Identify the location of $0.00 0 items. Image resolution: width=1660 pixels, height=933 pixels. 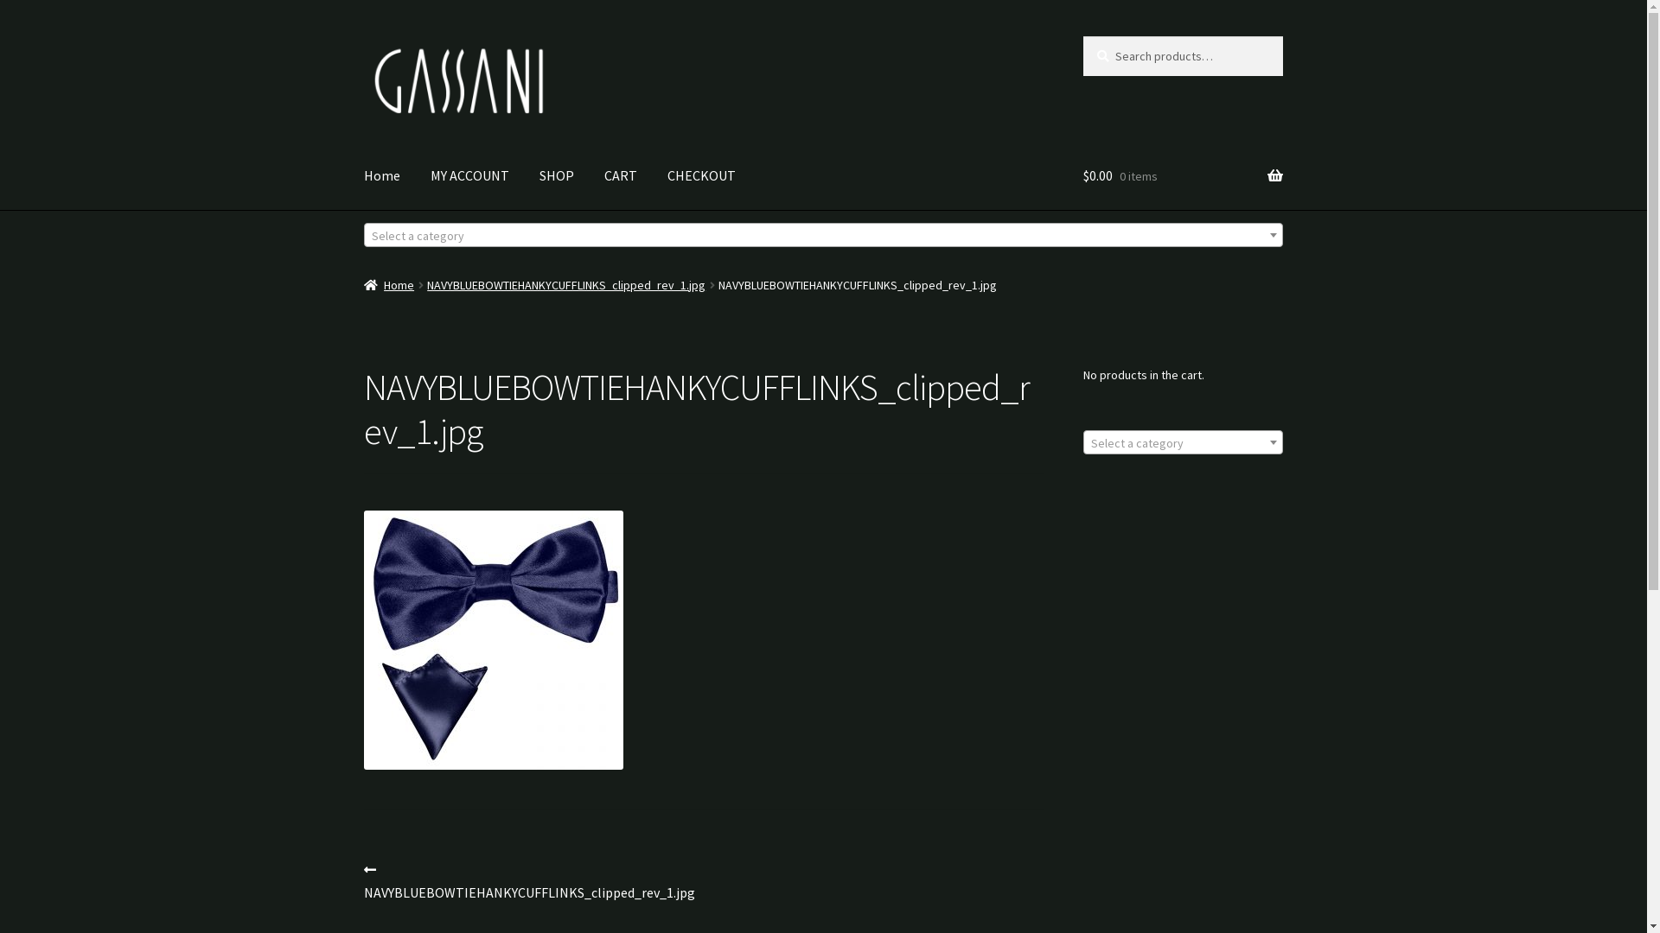
(1183, 176).